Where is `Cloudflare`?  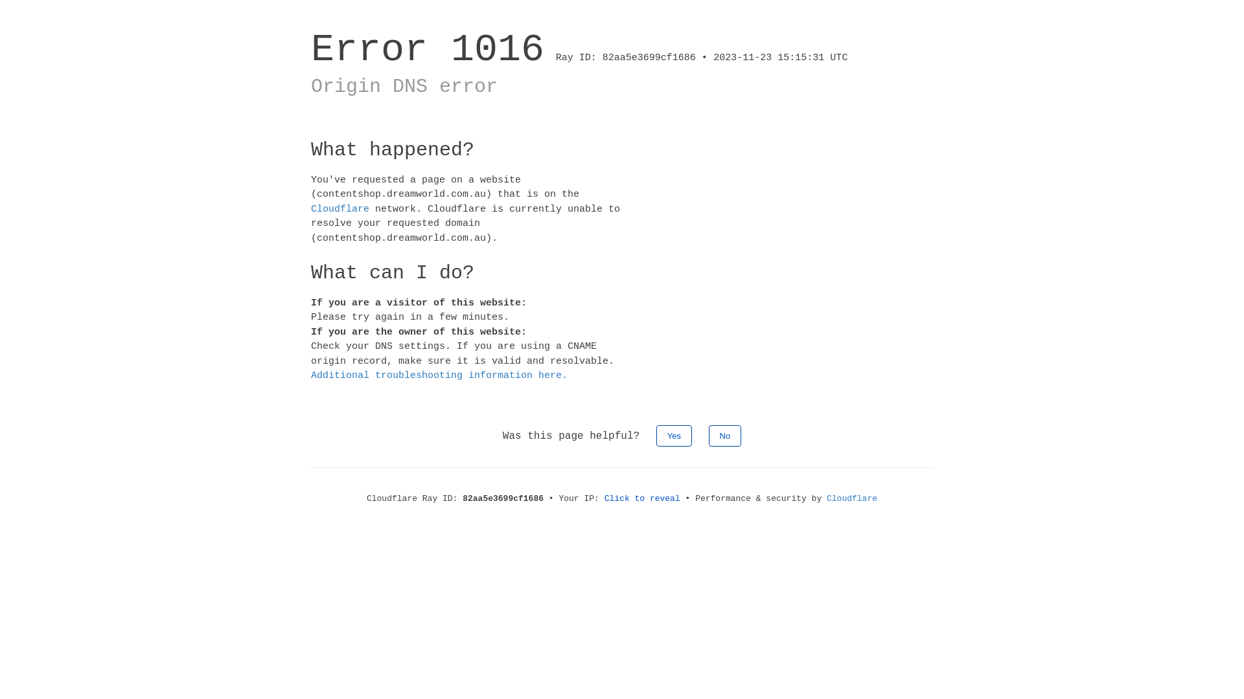
Cloudflare is located at coordinates (340, 208).